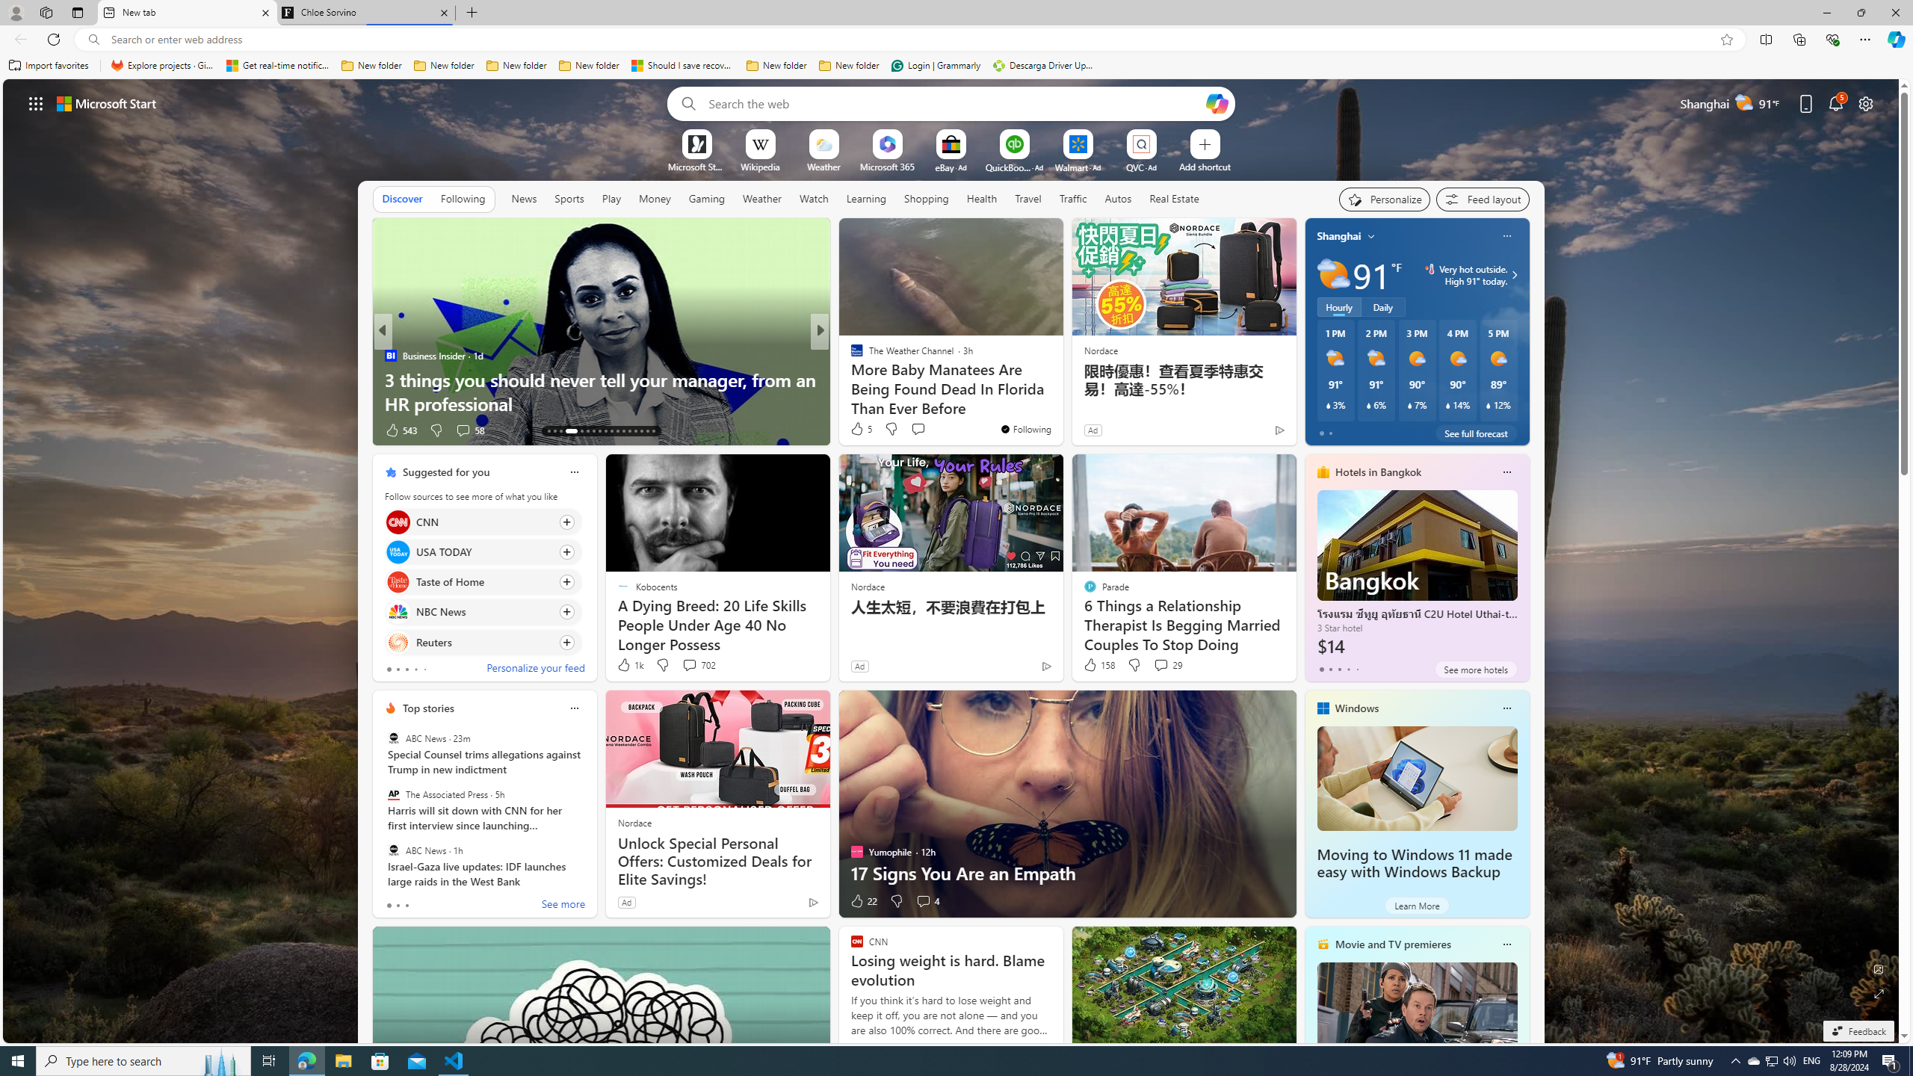  I want to click on Weather, so click(762, 198).